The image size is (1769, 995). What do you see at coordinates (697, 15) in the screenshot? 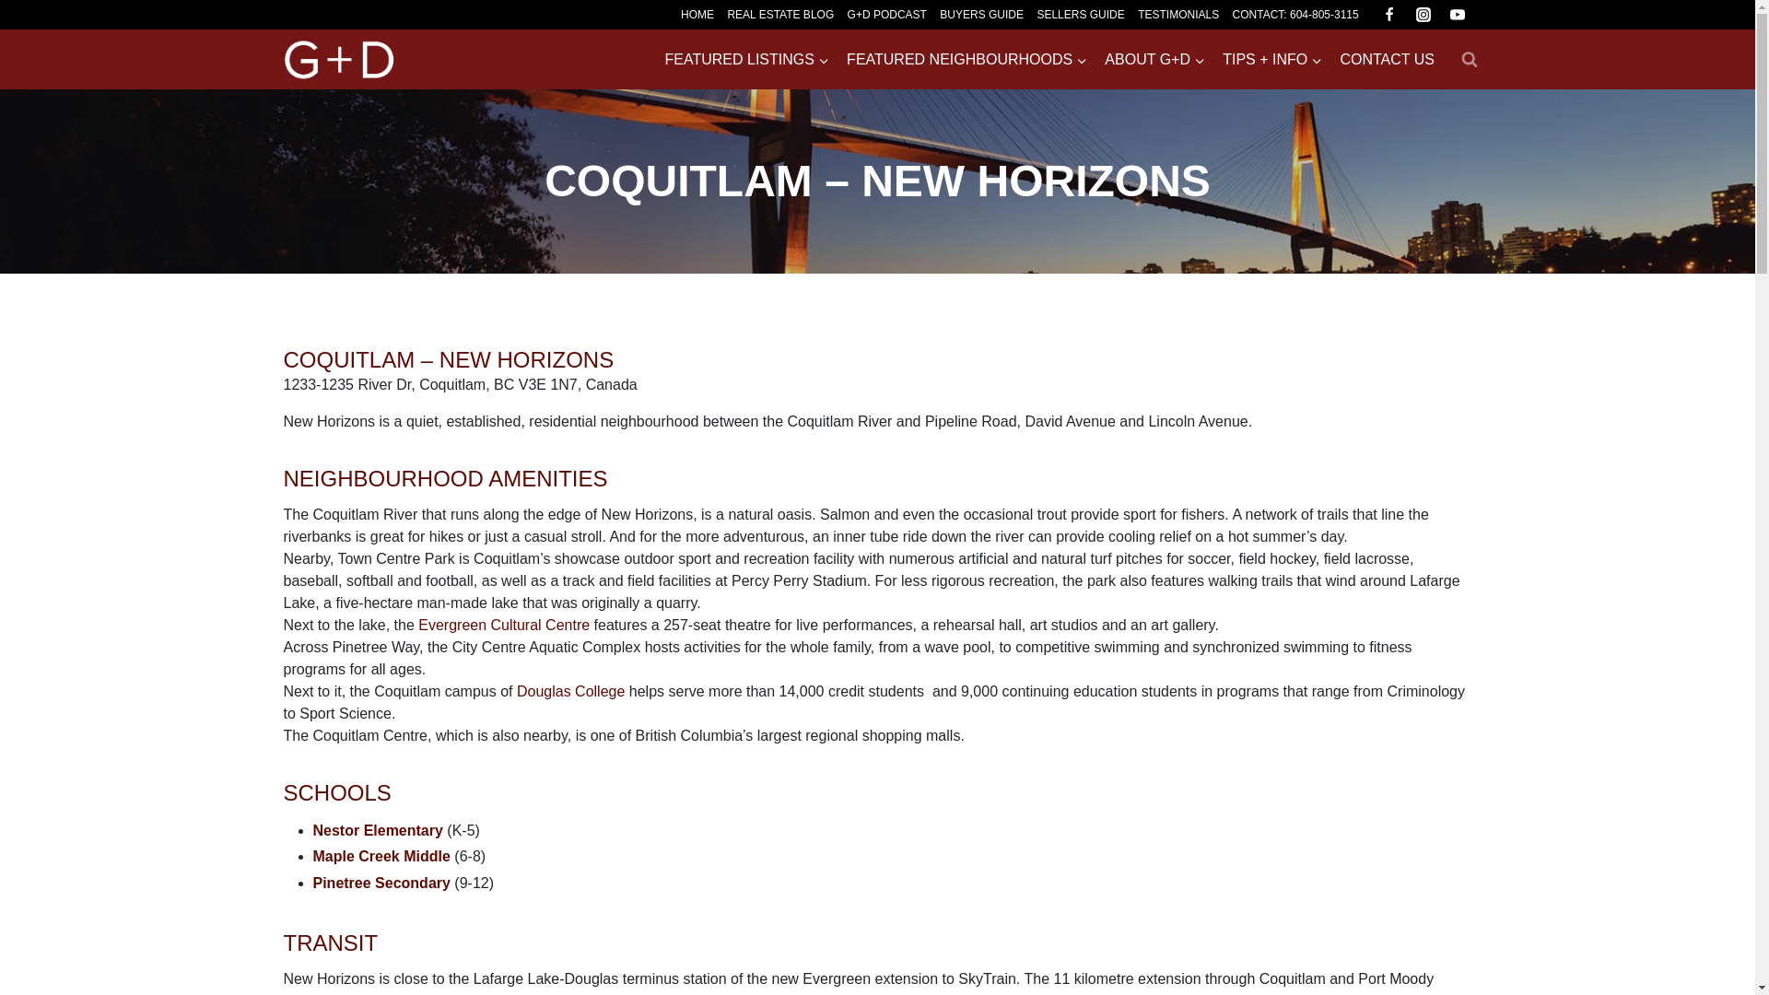
I see `HOME` at bounding box center [697, 15].